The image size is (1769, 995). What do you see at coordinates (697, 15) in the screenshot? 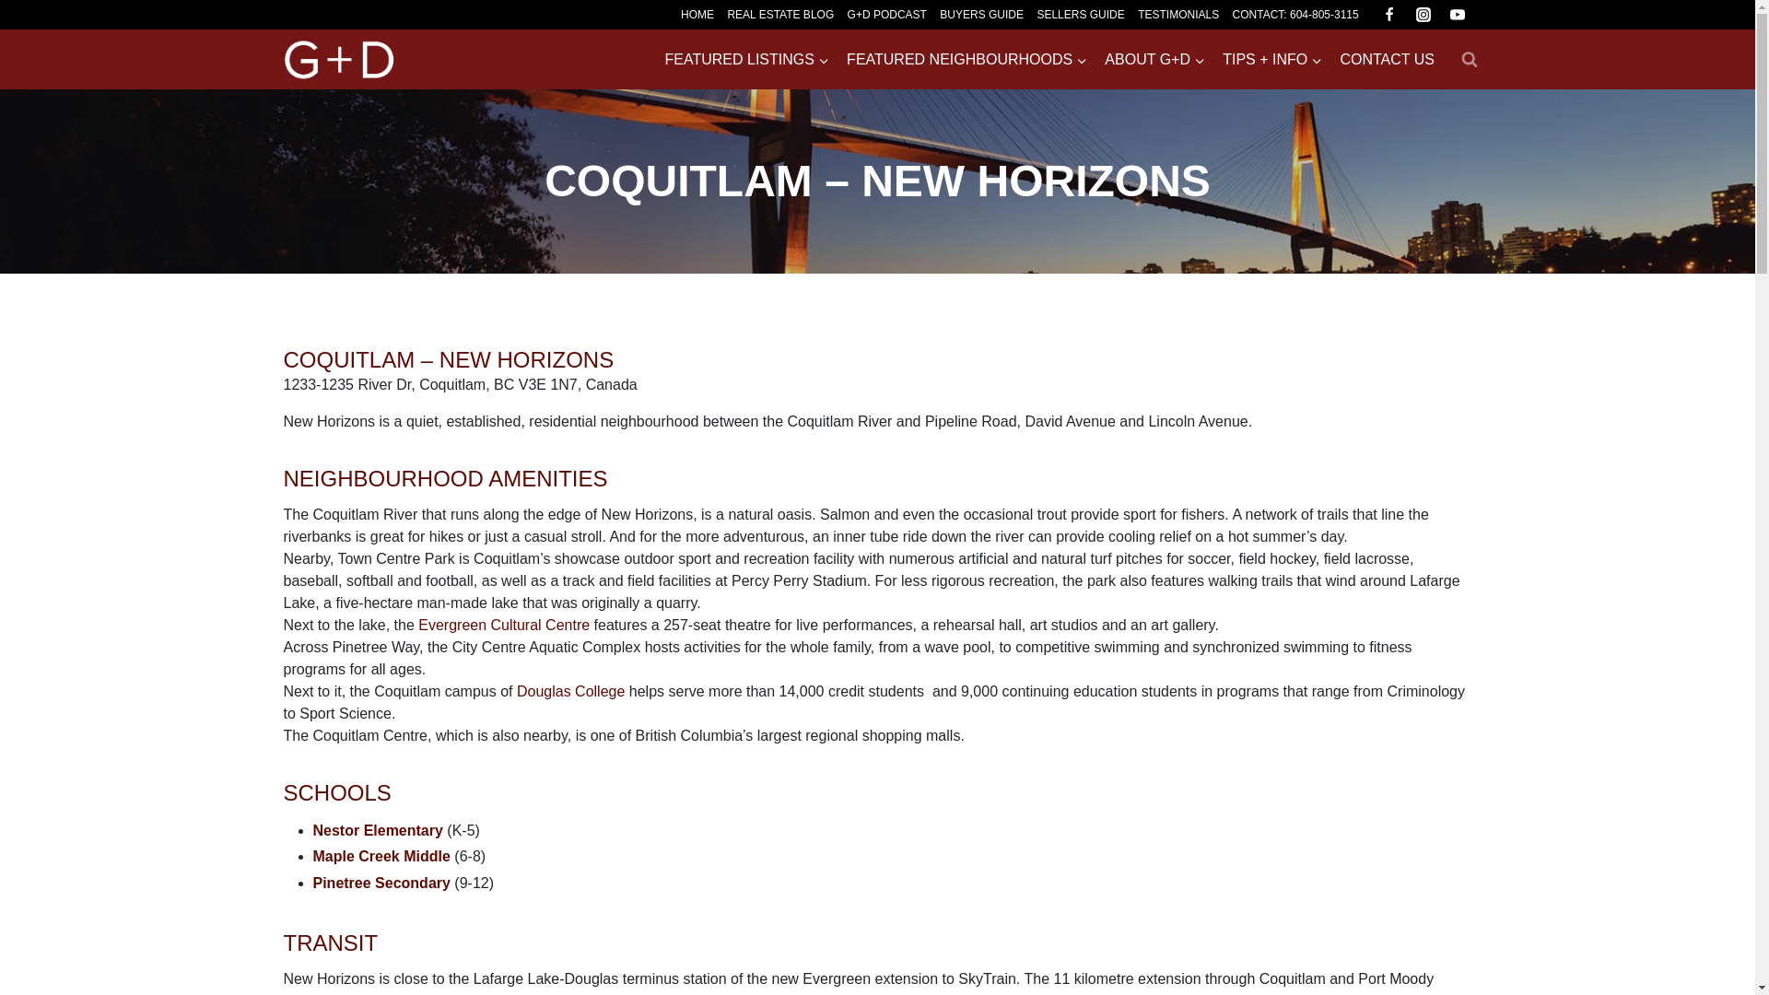
I see `HOME` at bounding box center [697, 15].